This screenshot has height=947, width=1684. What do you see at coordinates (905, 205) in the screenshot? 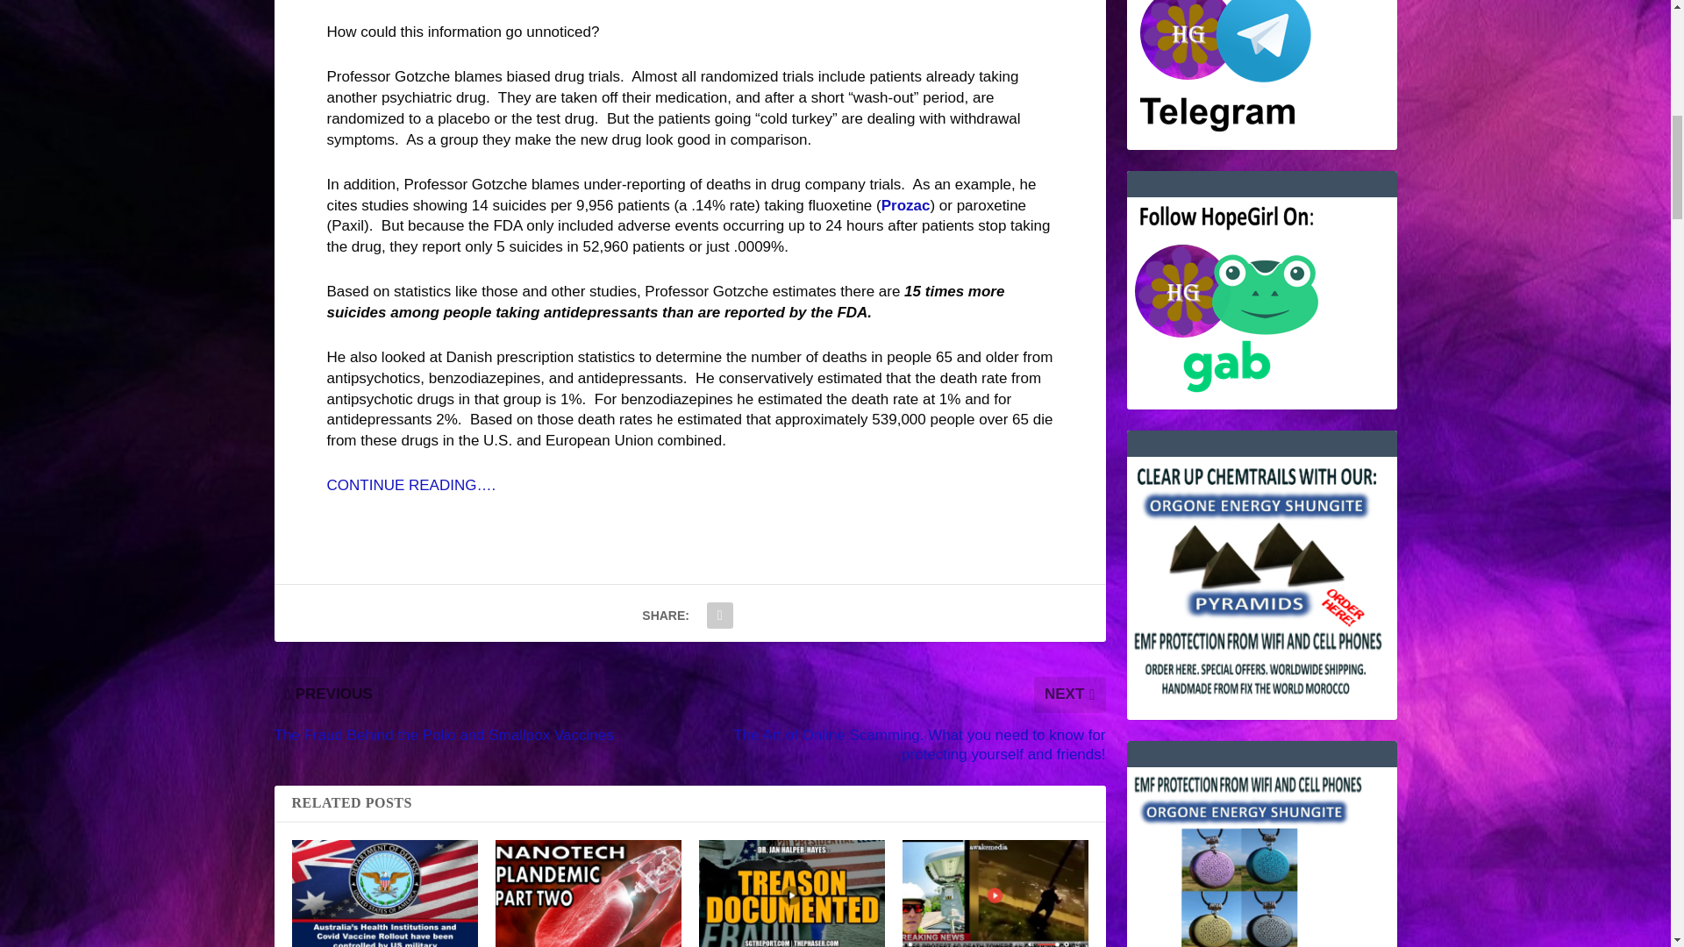
I see `Prozac` at bounding box center [905, 205].